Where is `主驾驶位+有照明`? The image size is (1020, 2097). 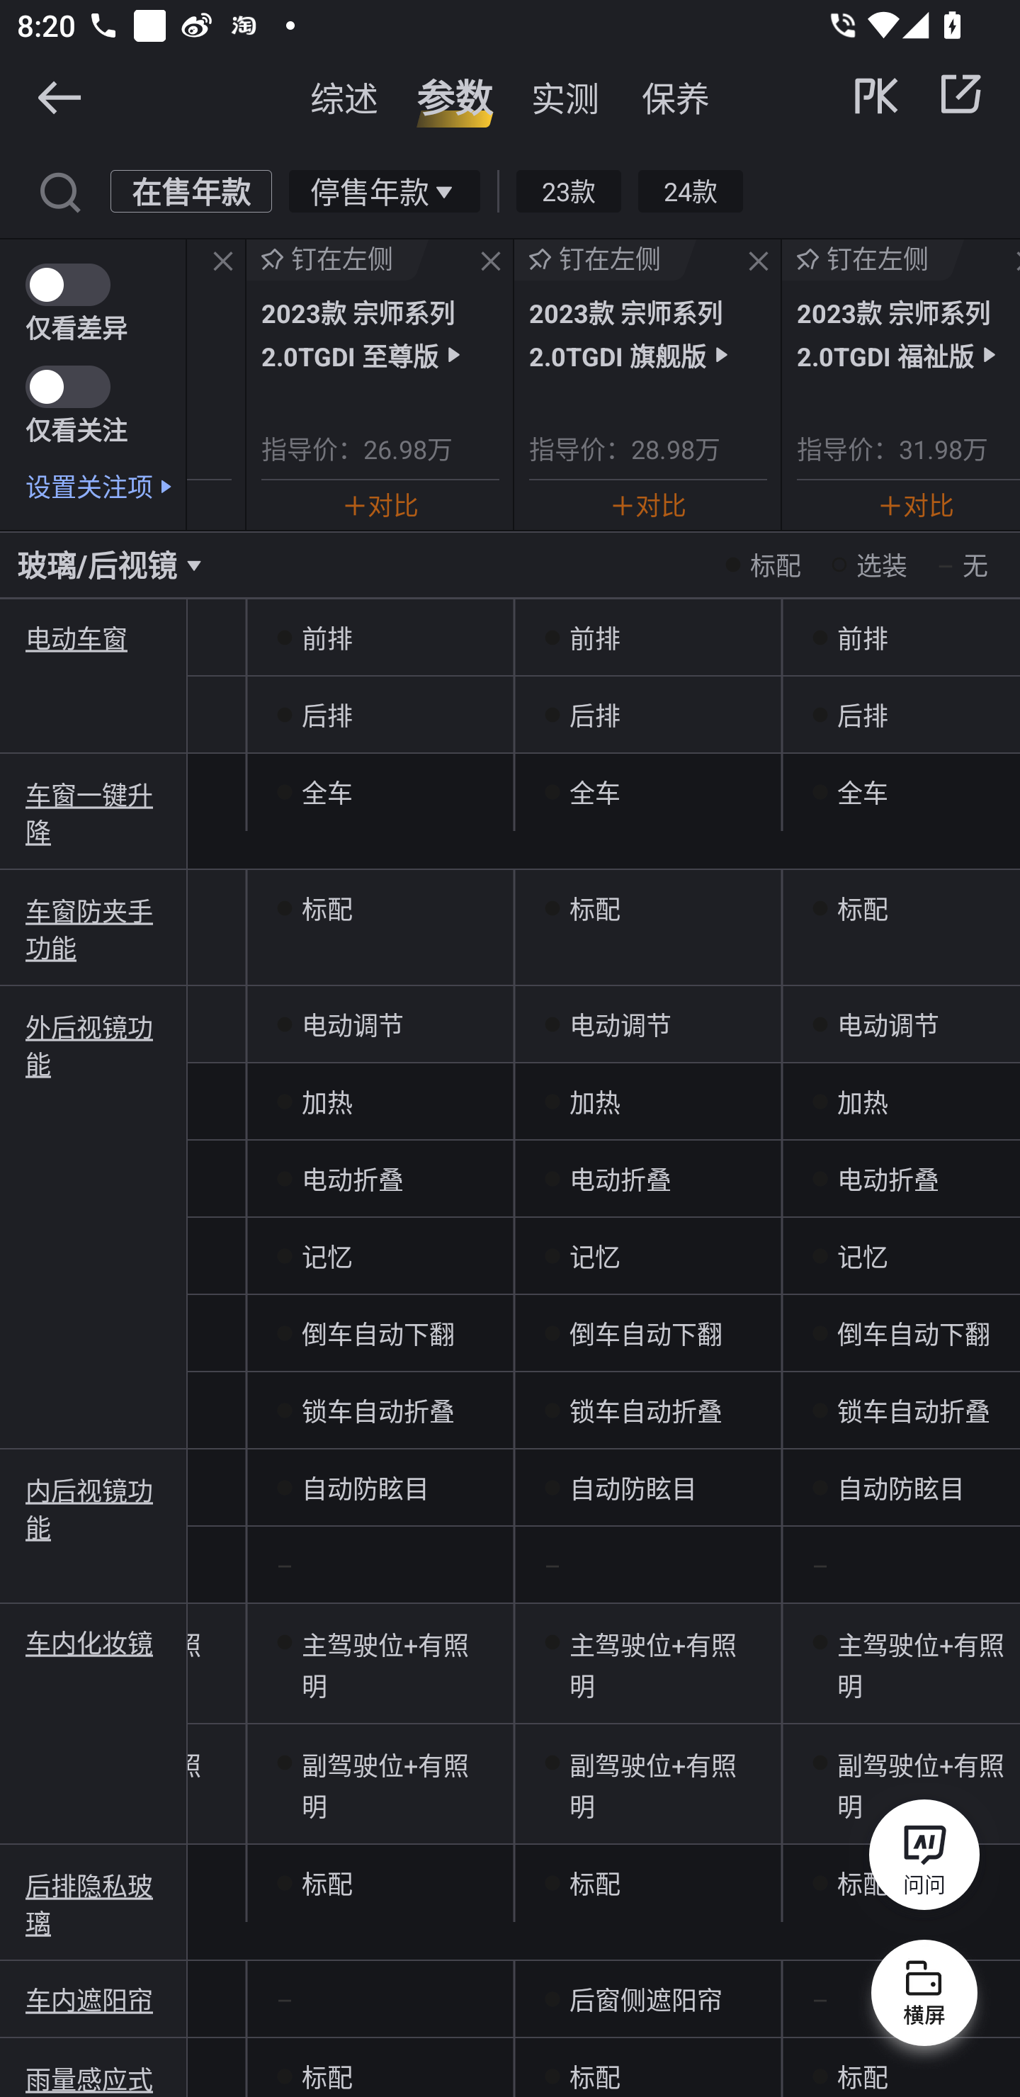
主驾驶位+有照明 is located at coordinates (647, 1663).